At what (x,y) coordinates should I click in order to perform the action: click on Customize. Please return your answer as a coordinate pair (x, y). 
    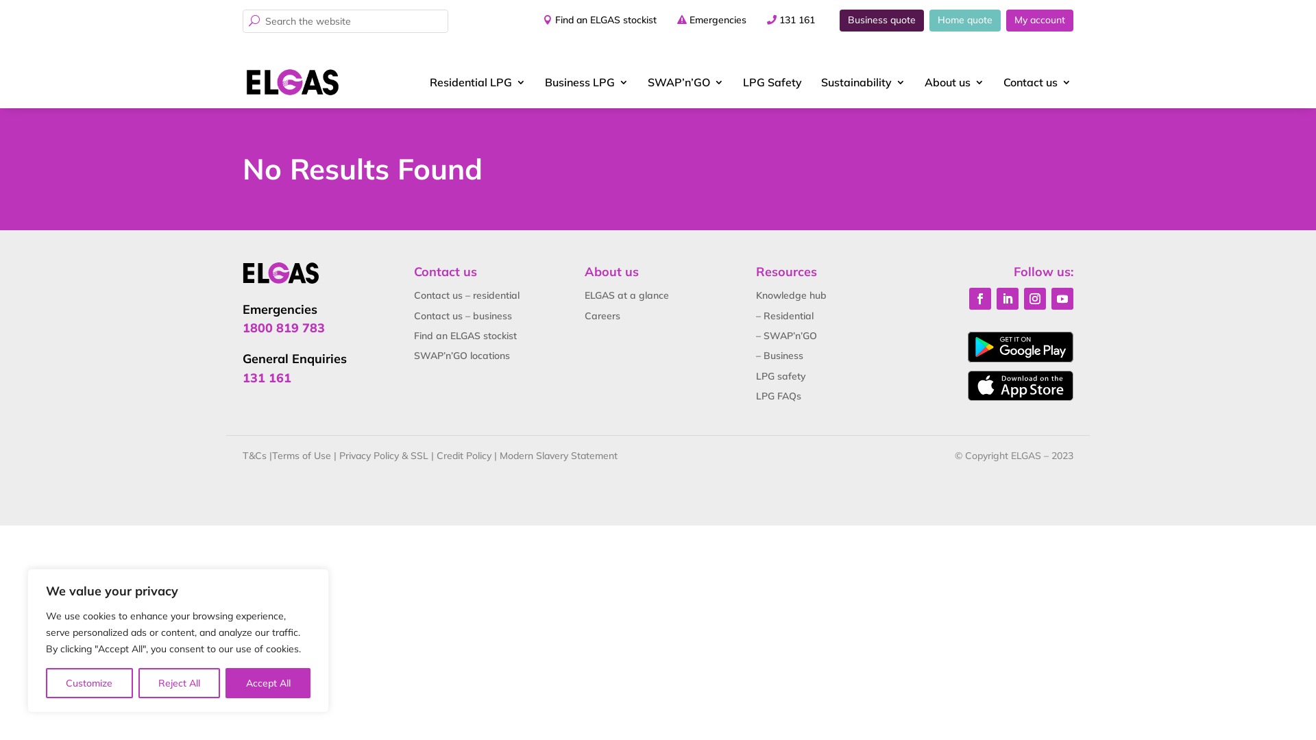
    Looking at the image, I should click on (89, 683).